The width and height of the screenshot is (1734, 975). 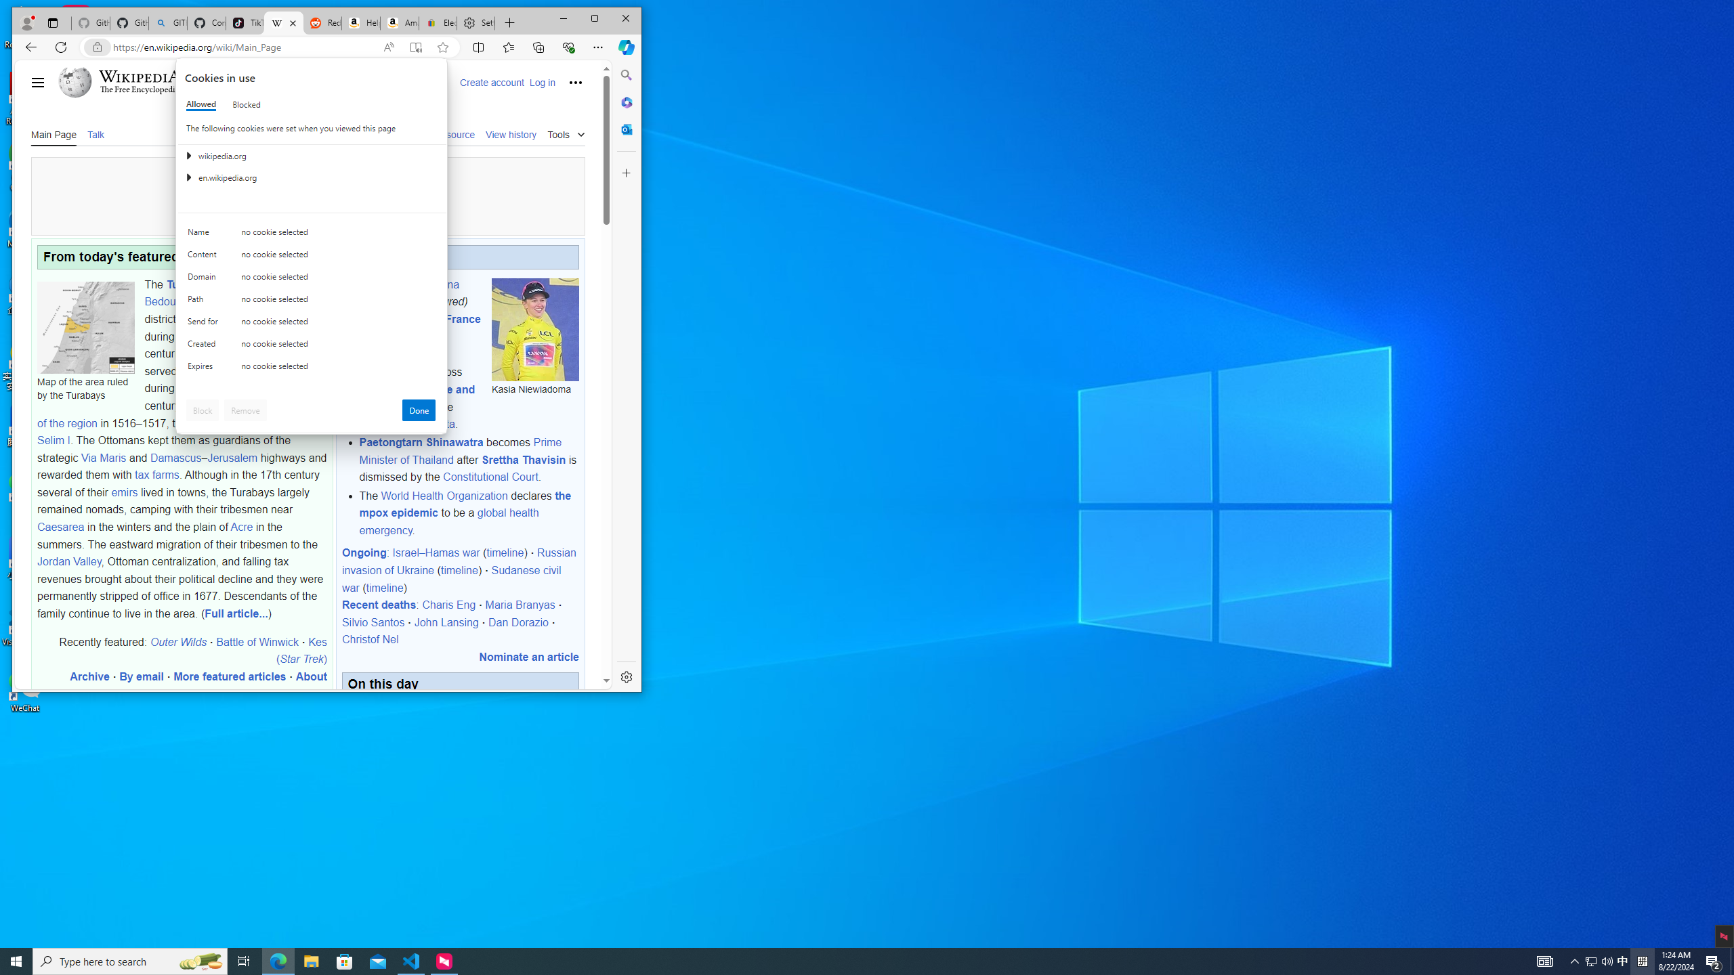 What do you see at coordinates (205, 235) in the screenshot?
I see `Name` at bounding box center [205, 235].